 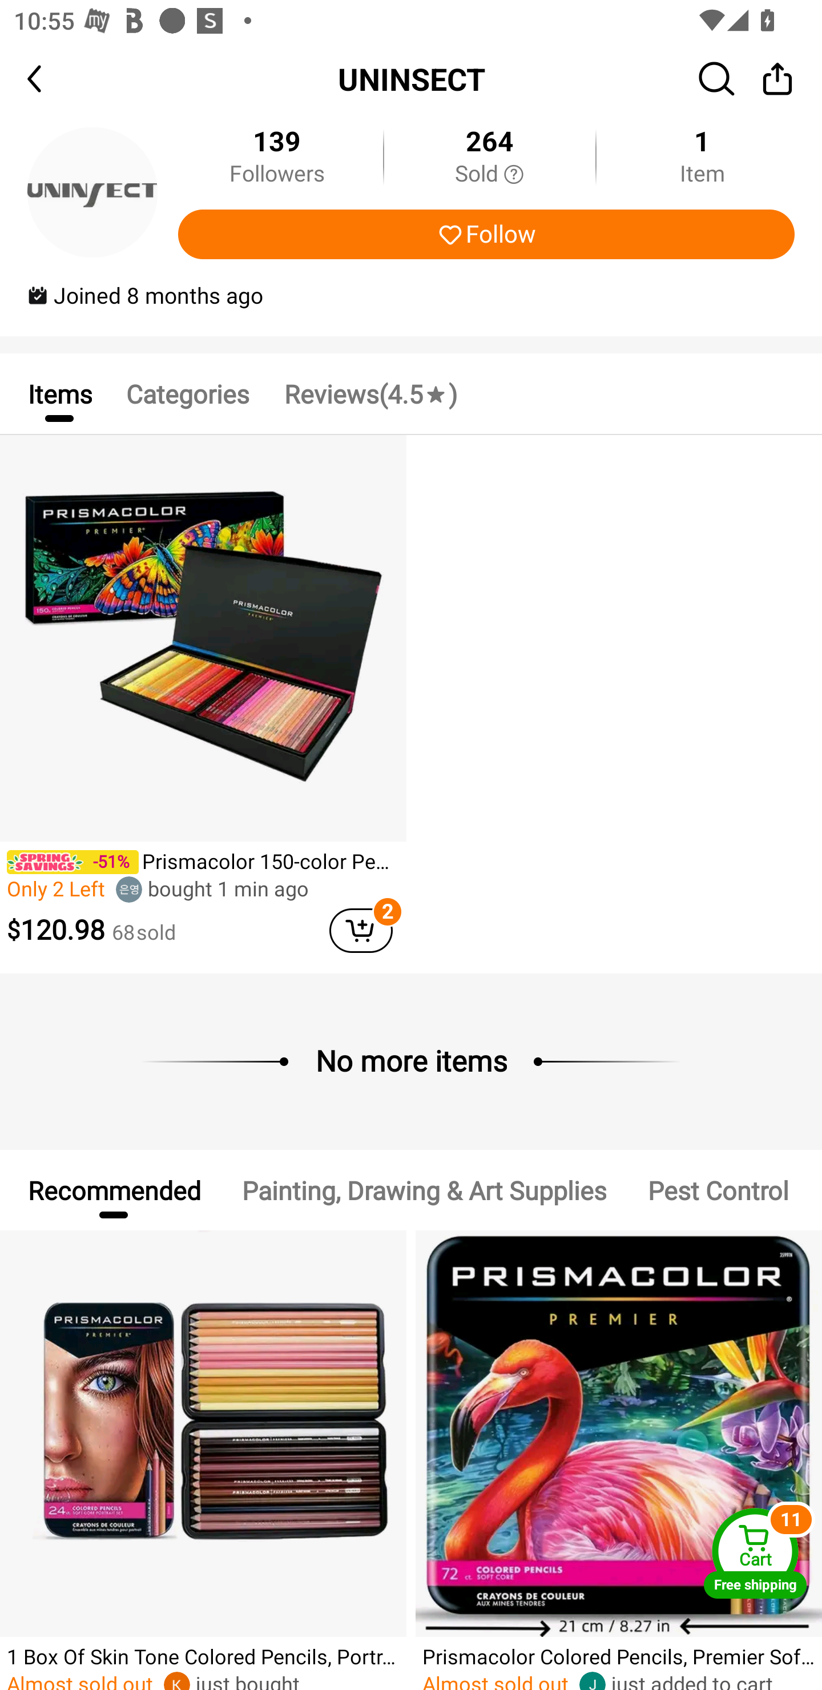 I want to click on Painting, Drawing & Art Supplies, so click(x=424, y=1189).